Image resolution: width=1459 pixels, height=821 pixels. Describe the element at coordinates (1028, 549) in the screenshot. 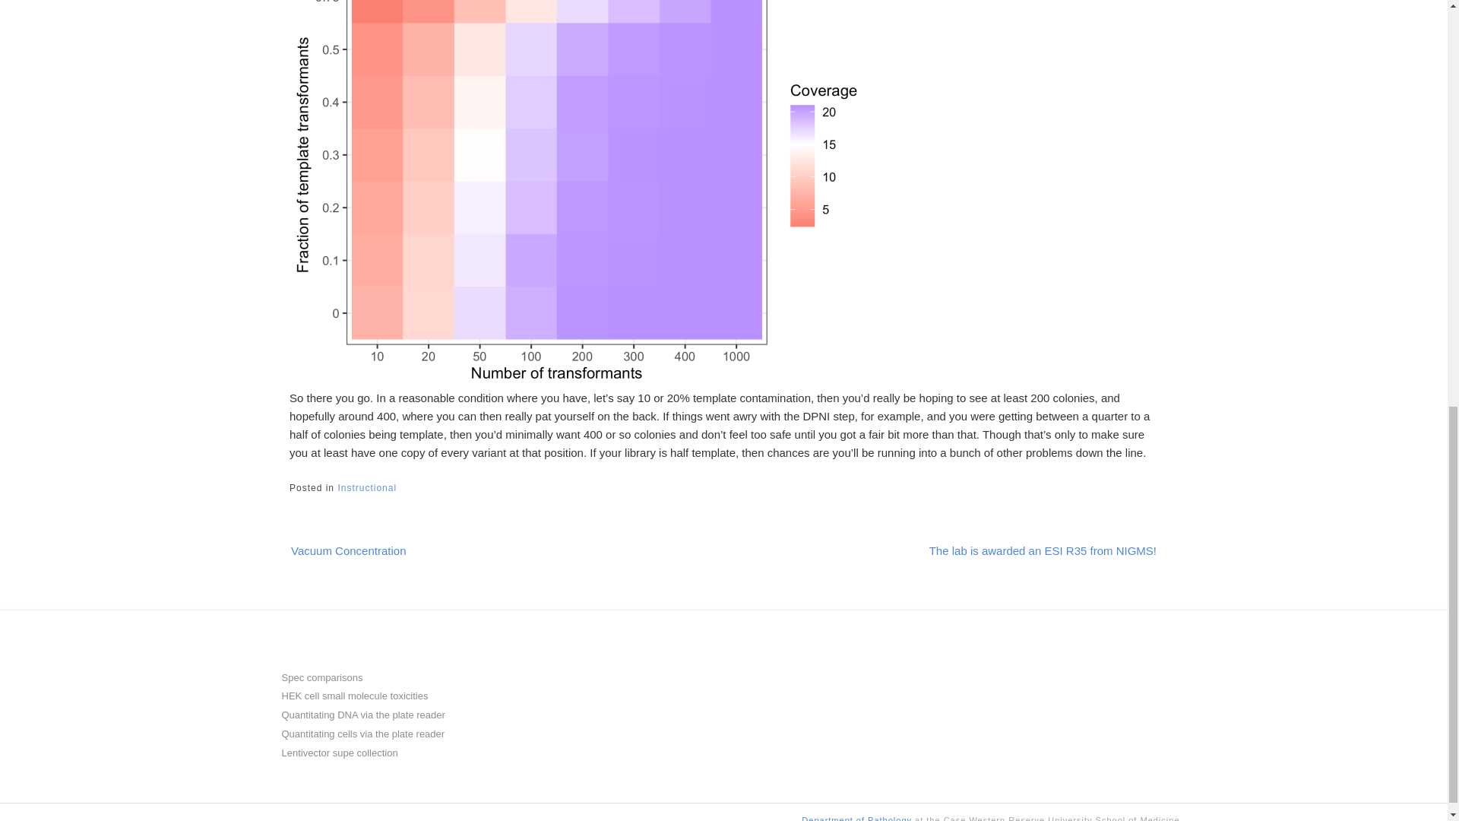

I see `The lab is awarded an ESI R35 from NIGMS!` at that location.